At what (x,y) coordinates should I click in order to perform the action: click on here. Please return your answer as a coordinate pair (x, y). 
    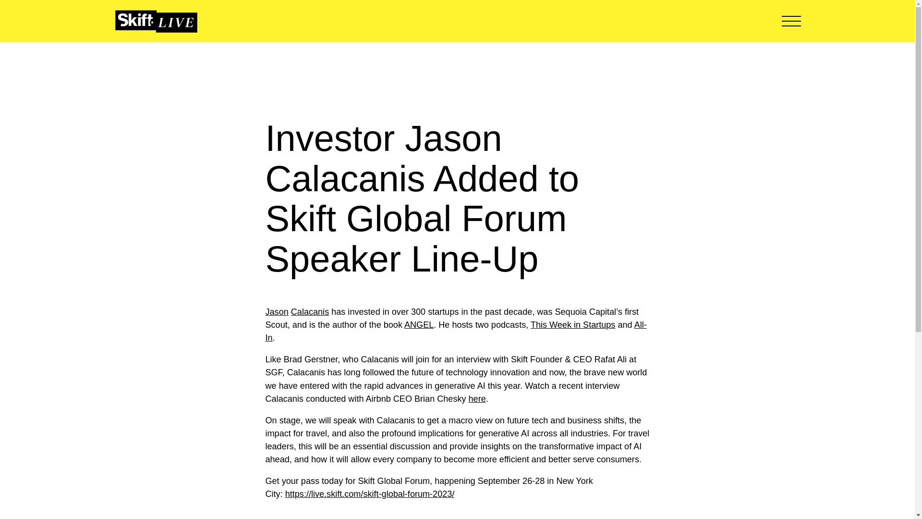
    Looking at the image, I should click on (477, 399).